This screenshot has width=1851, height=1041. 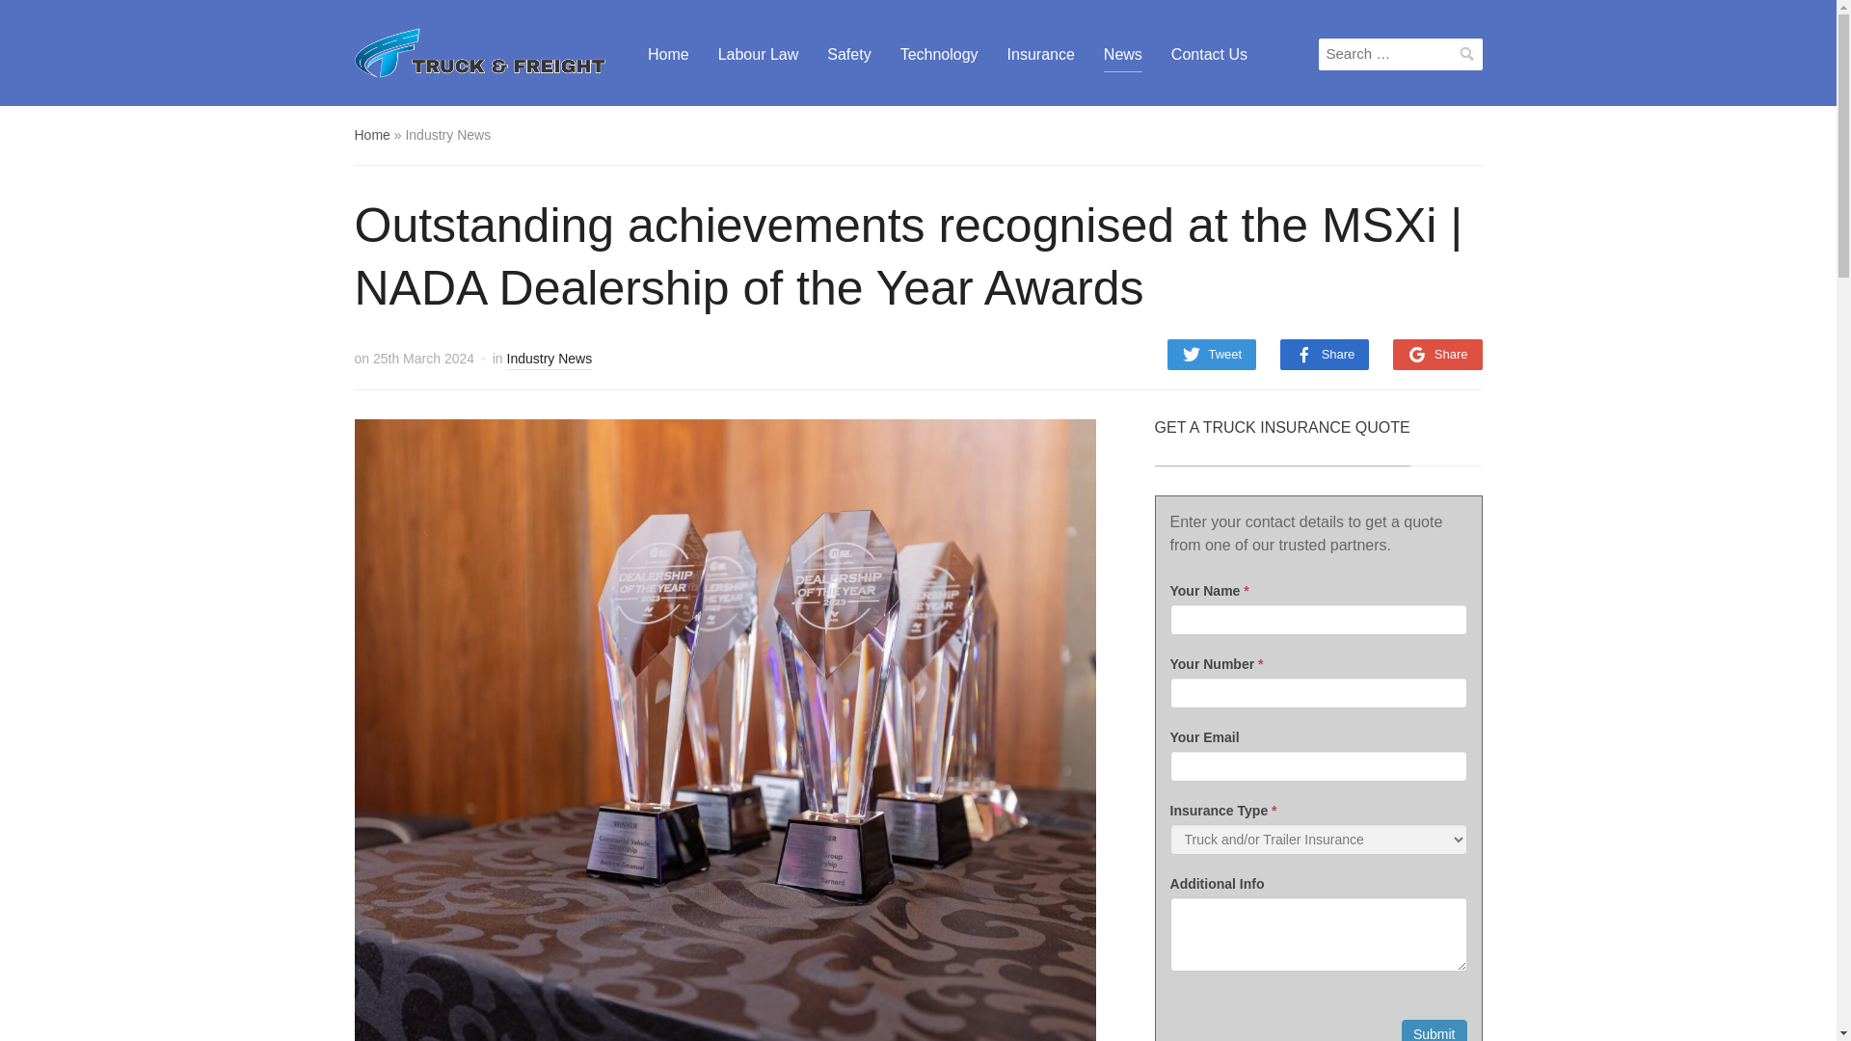 What do you see at coordinates (939, 54) in the screenshot?
I see `Technology` at bounding box center [939, 54].